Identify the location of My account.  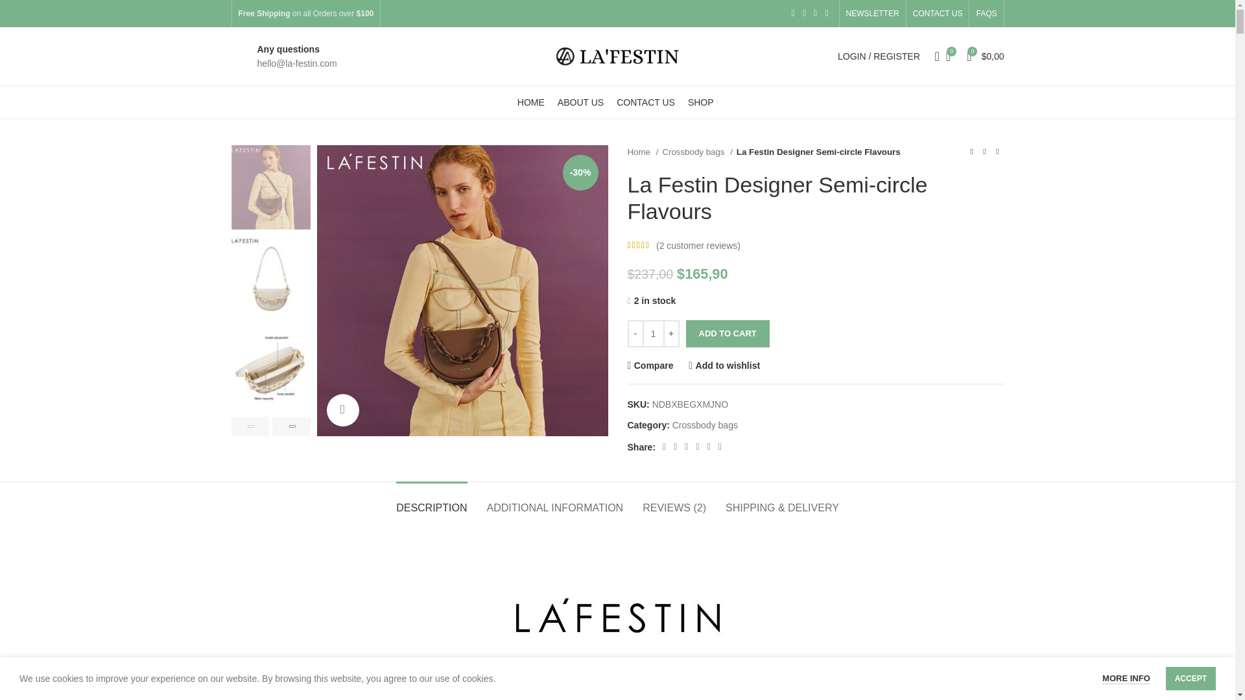
(879, 56).